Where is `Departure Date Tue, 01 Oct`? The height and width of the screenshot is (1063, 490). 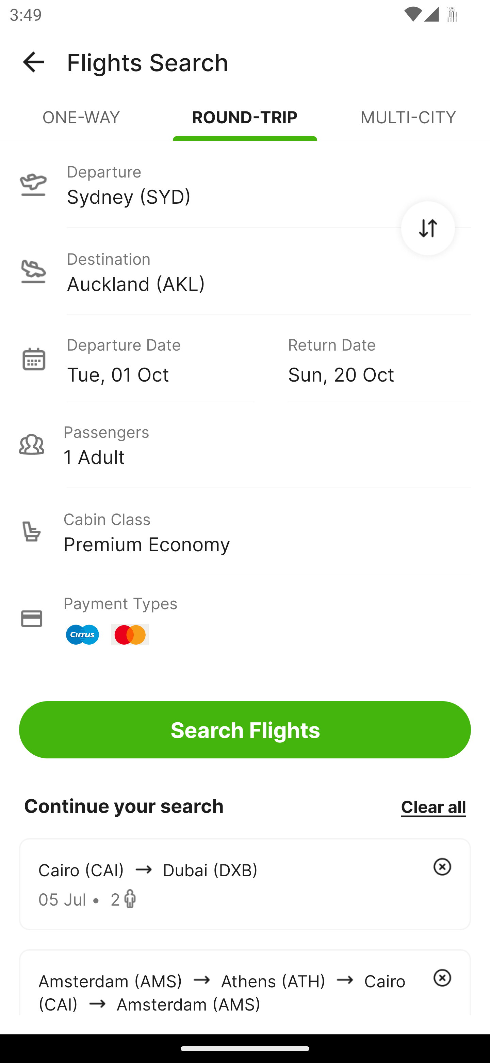 Departure Date Tue, 01 Oct is located at coordinates (167, 358).